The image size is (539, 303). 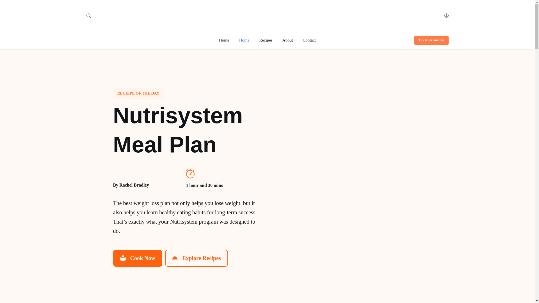 What do you see at coordinates (244, 40) in the screenshot?
I see `Home` at bounding box center [244, 40].